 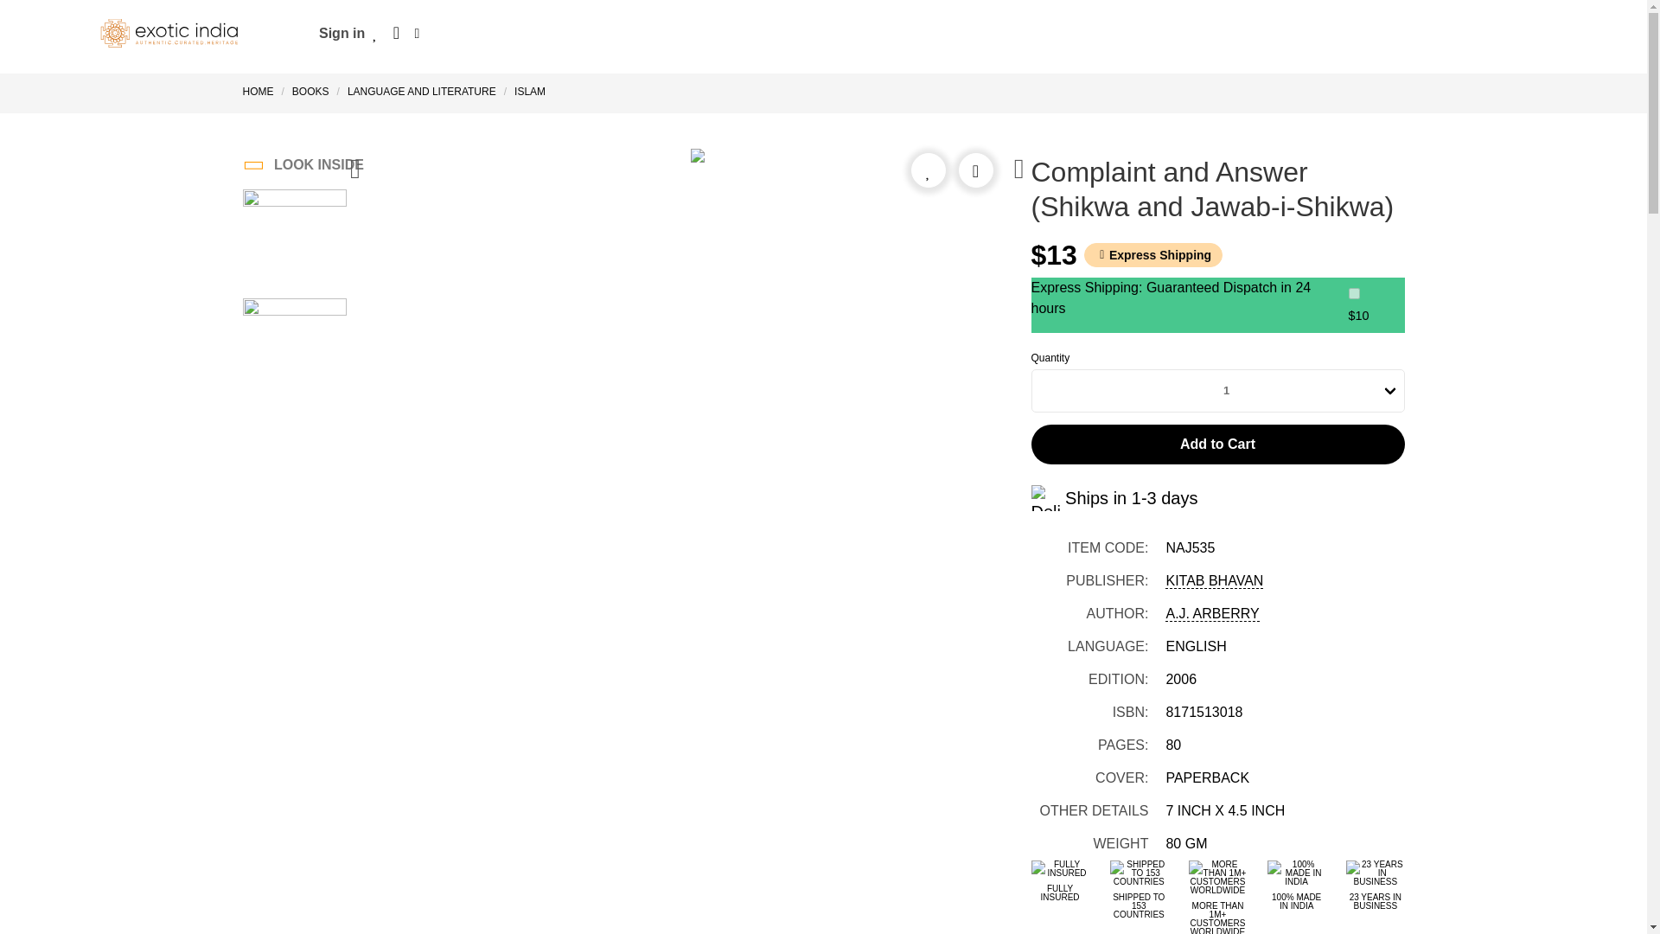 I want to click on Sign in, so click(x=342, y=33).